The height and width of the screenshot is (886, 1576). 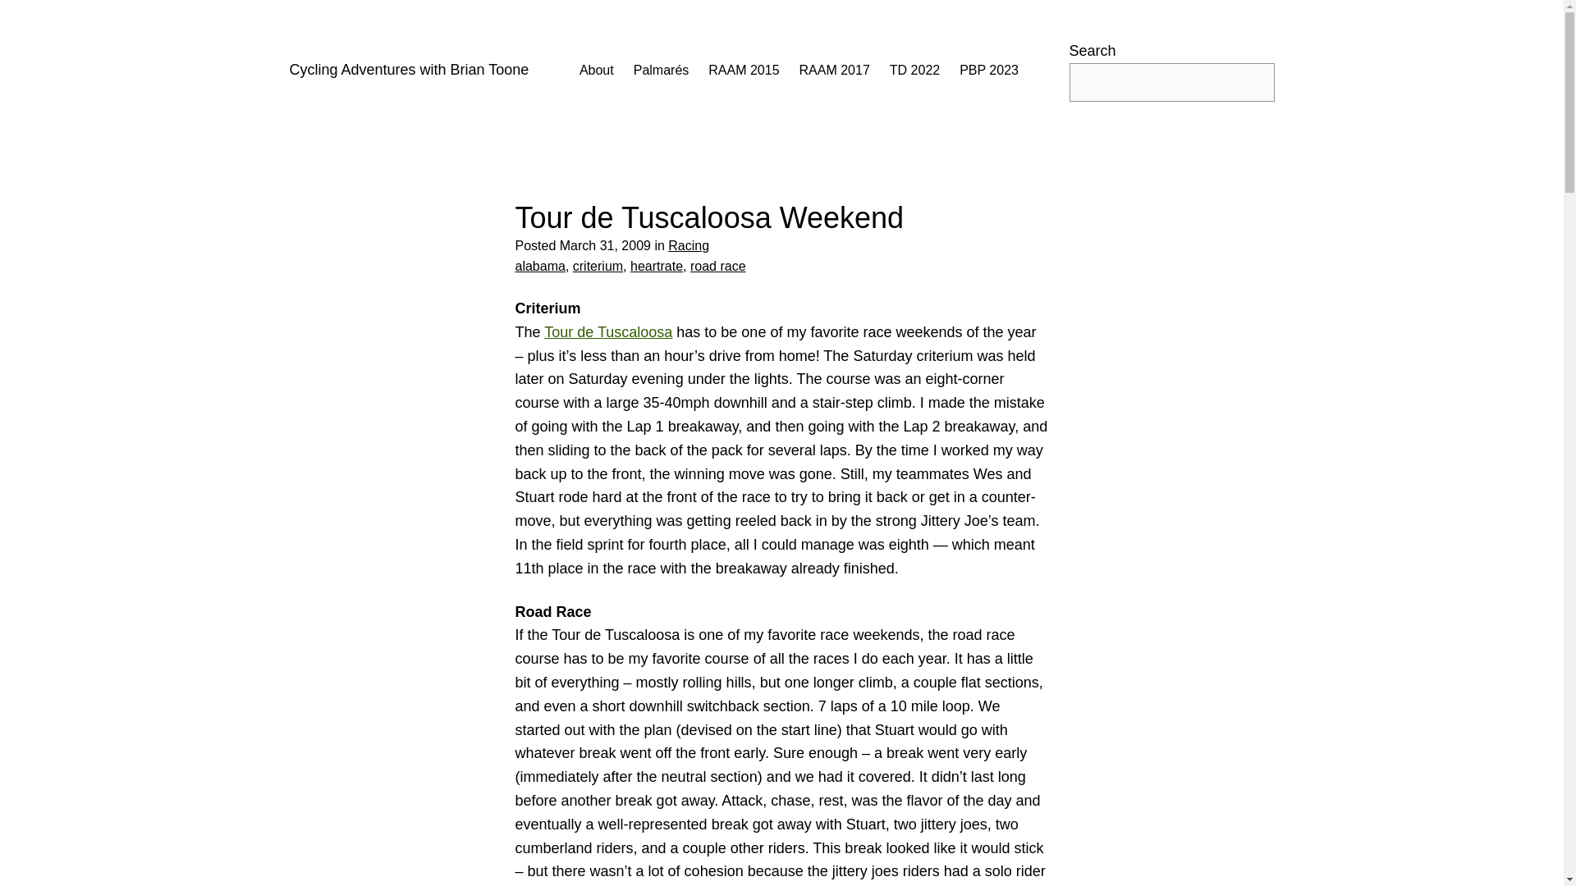 I want to click on road race, so click(x=717, y=266).